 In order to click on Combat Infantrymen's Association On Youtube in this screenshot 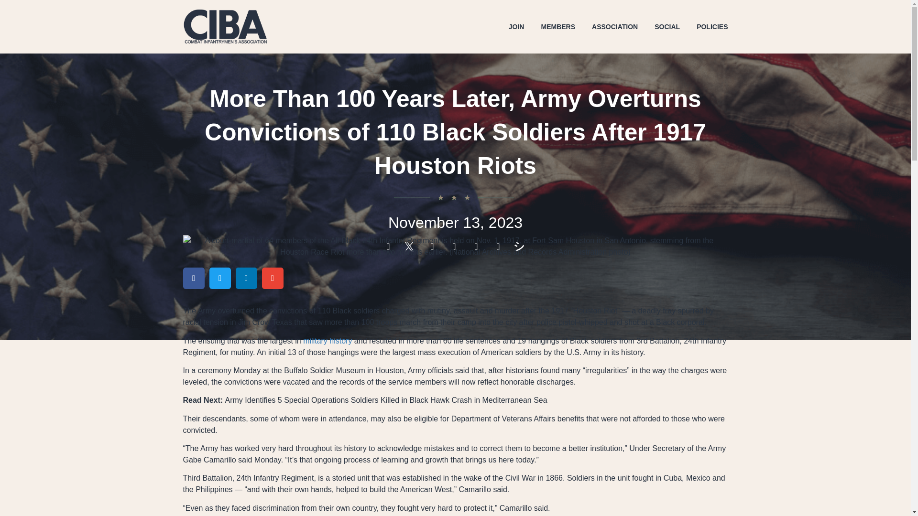, I will do `click(499, 247)`.